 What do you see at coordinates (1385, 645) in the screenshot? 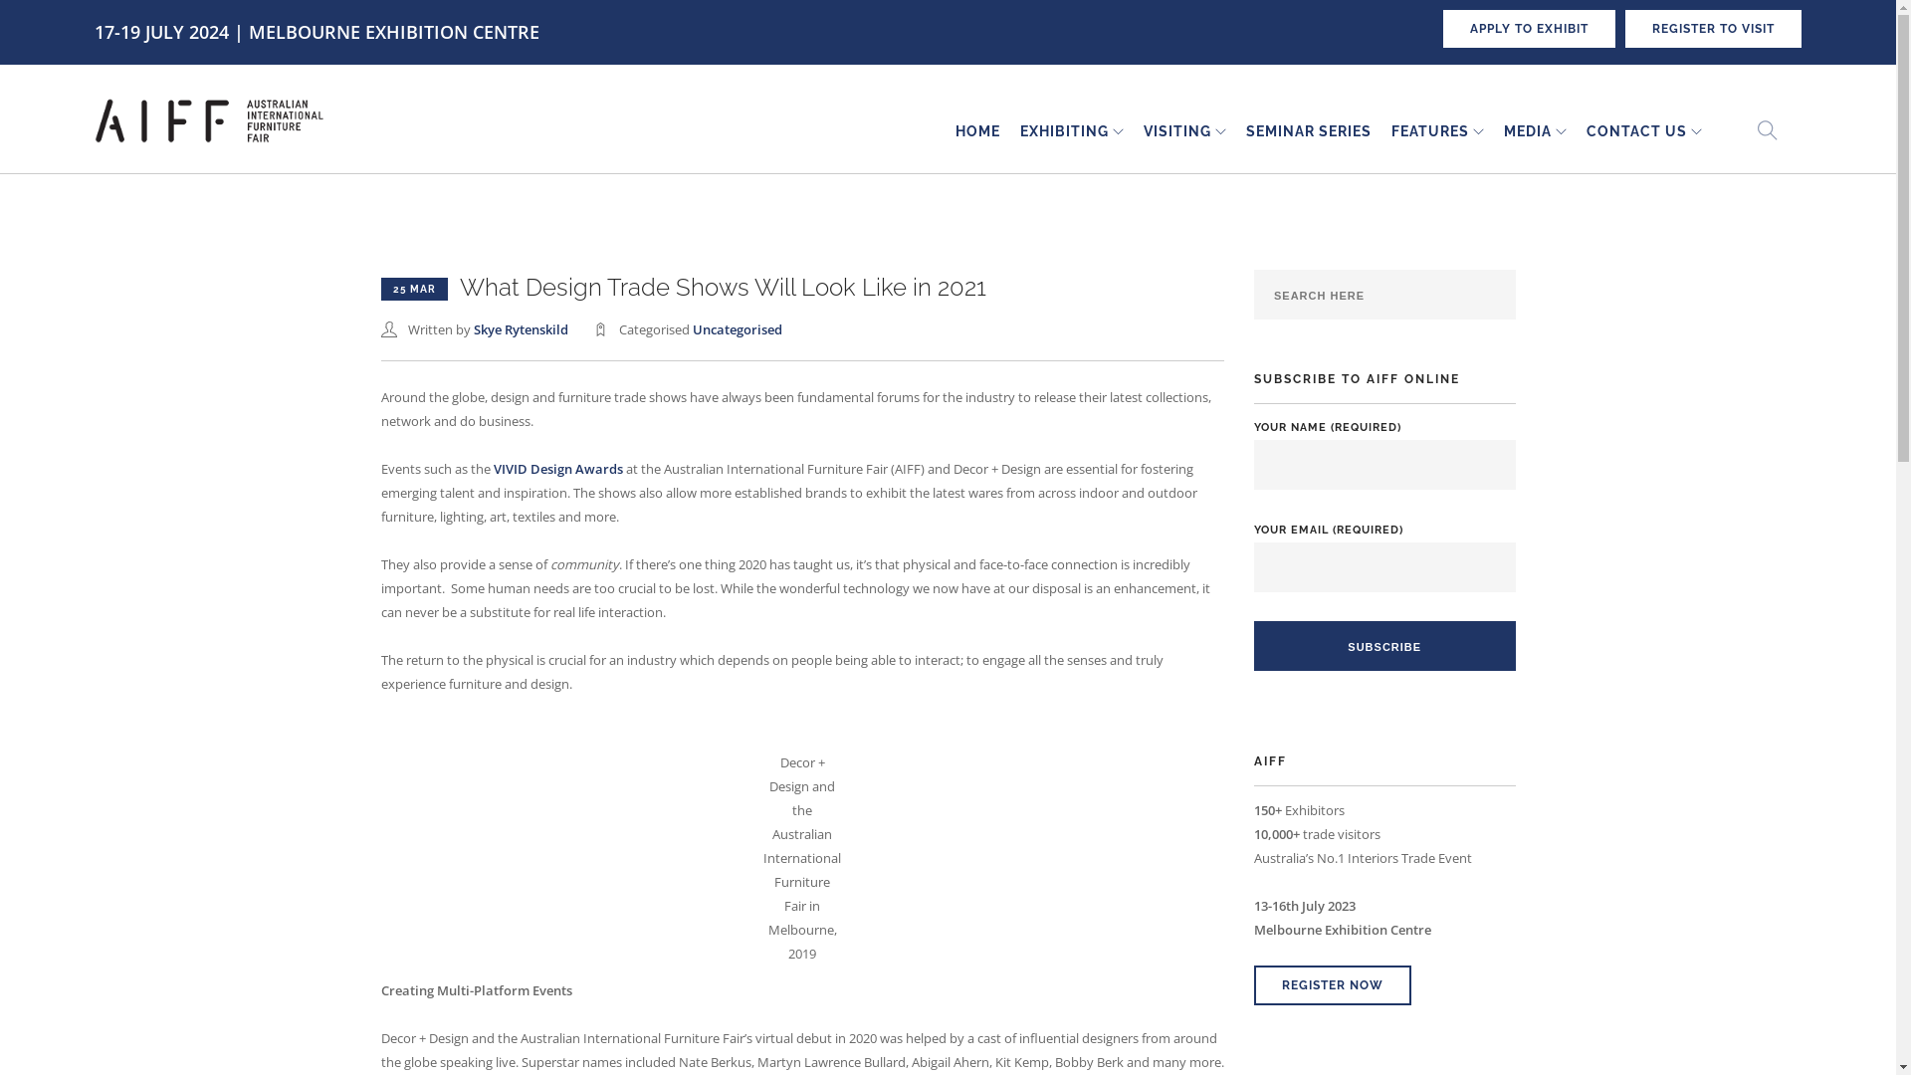
I see `Subscribe` at bounding box center [1385, 645].